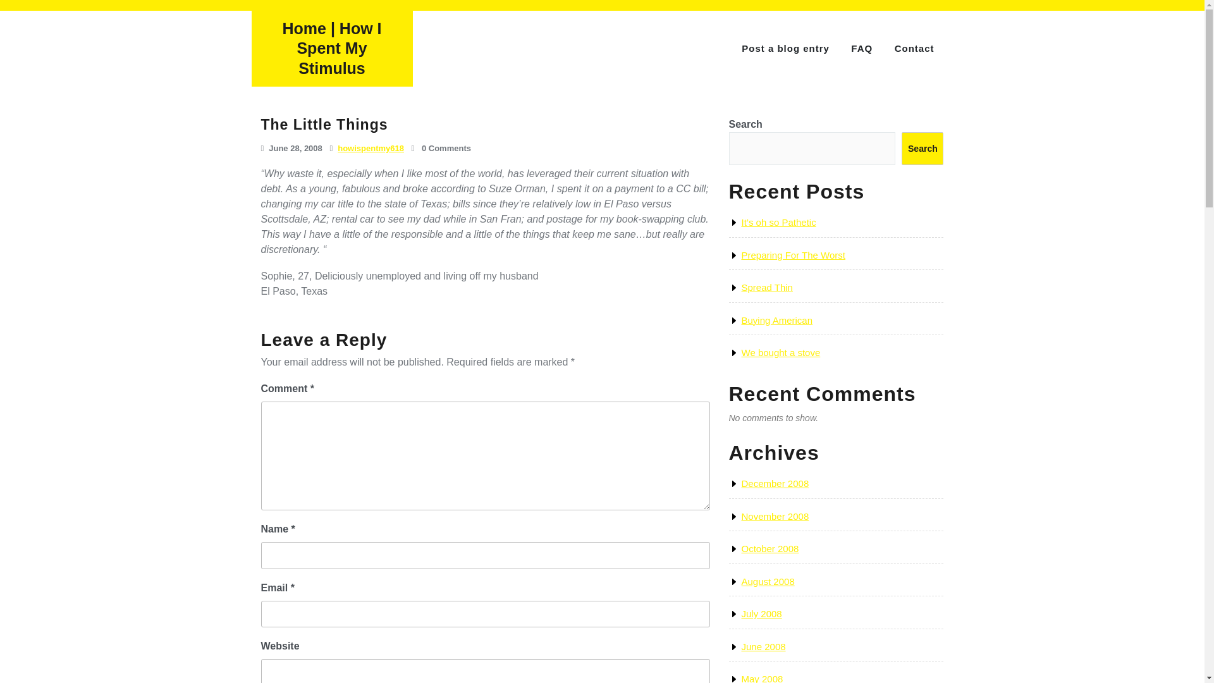  What do you see at coordinates (774, 483) in the screenshot?
I see `December 2008` at bounding box center [774, 483].